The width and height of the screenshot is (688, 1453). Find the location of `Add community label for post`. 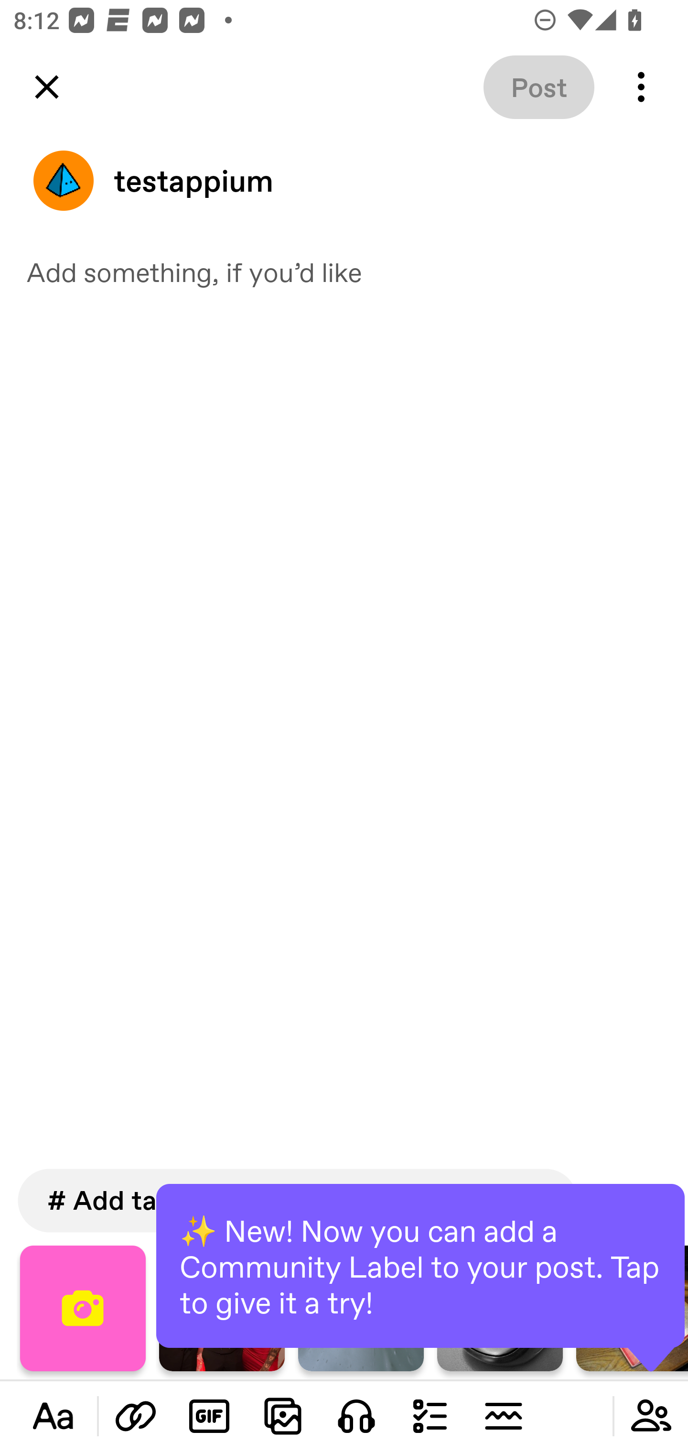

Add community label for post is located at coordinates (651, 1416).